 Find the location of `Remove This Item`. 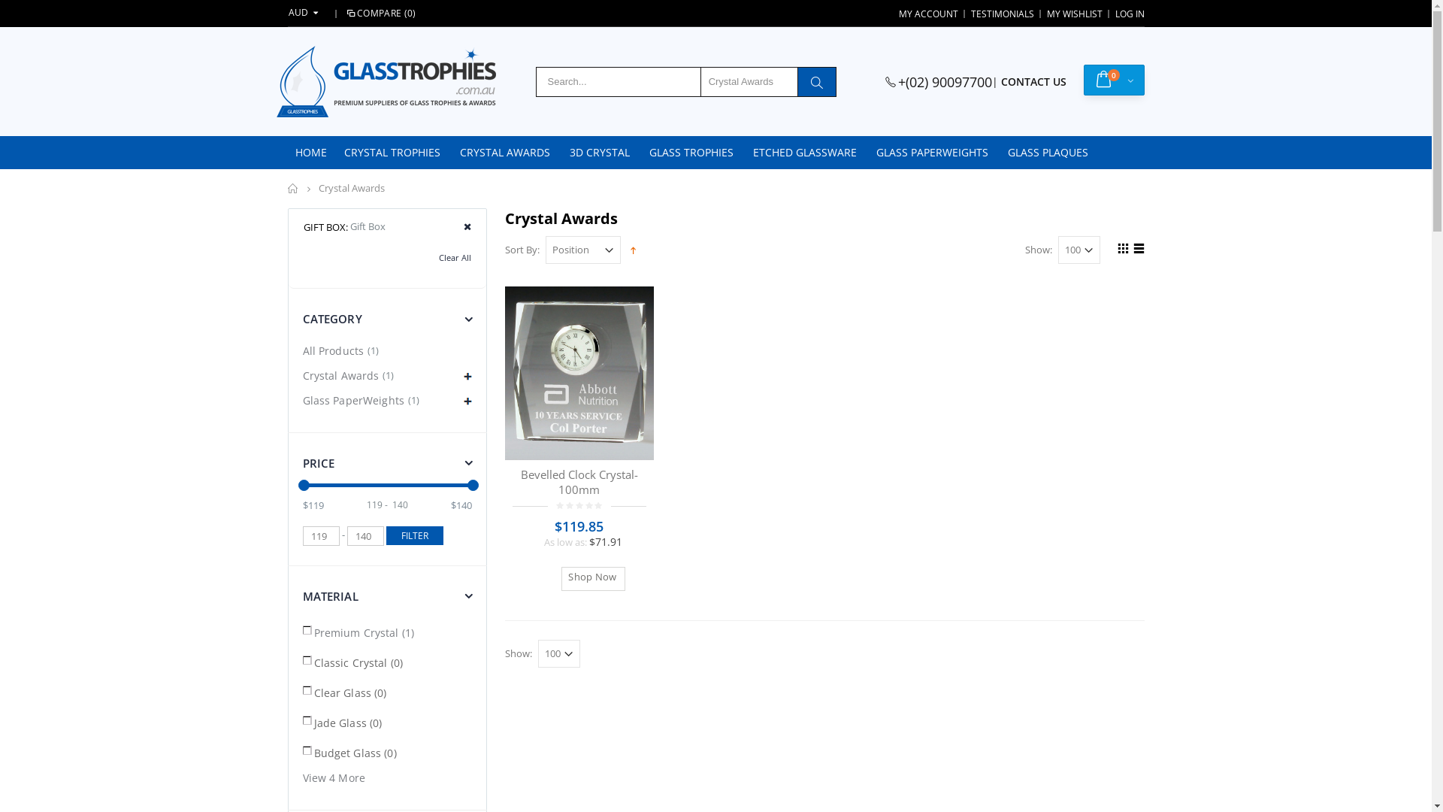

Remove This Item is located at coordinates (463, 227).